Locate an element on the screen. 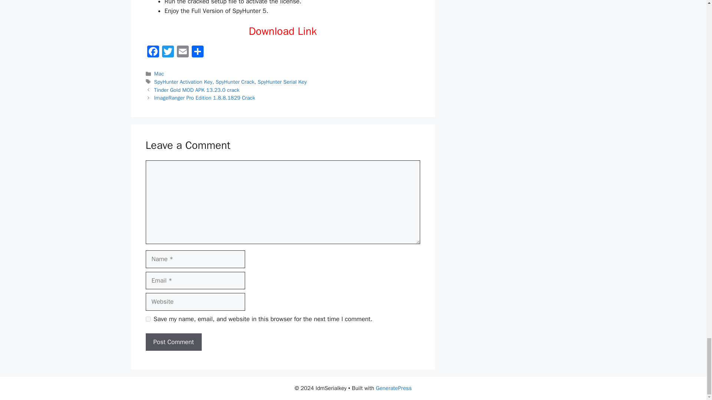  Share is located at coordinates (197, 53).